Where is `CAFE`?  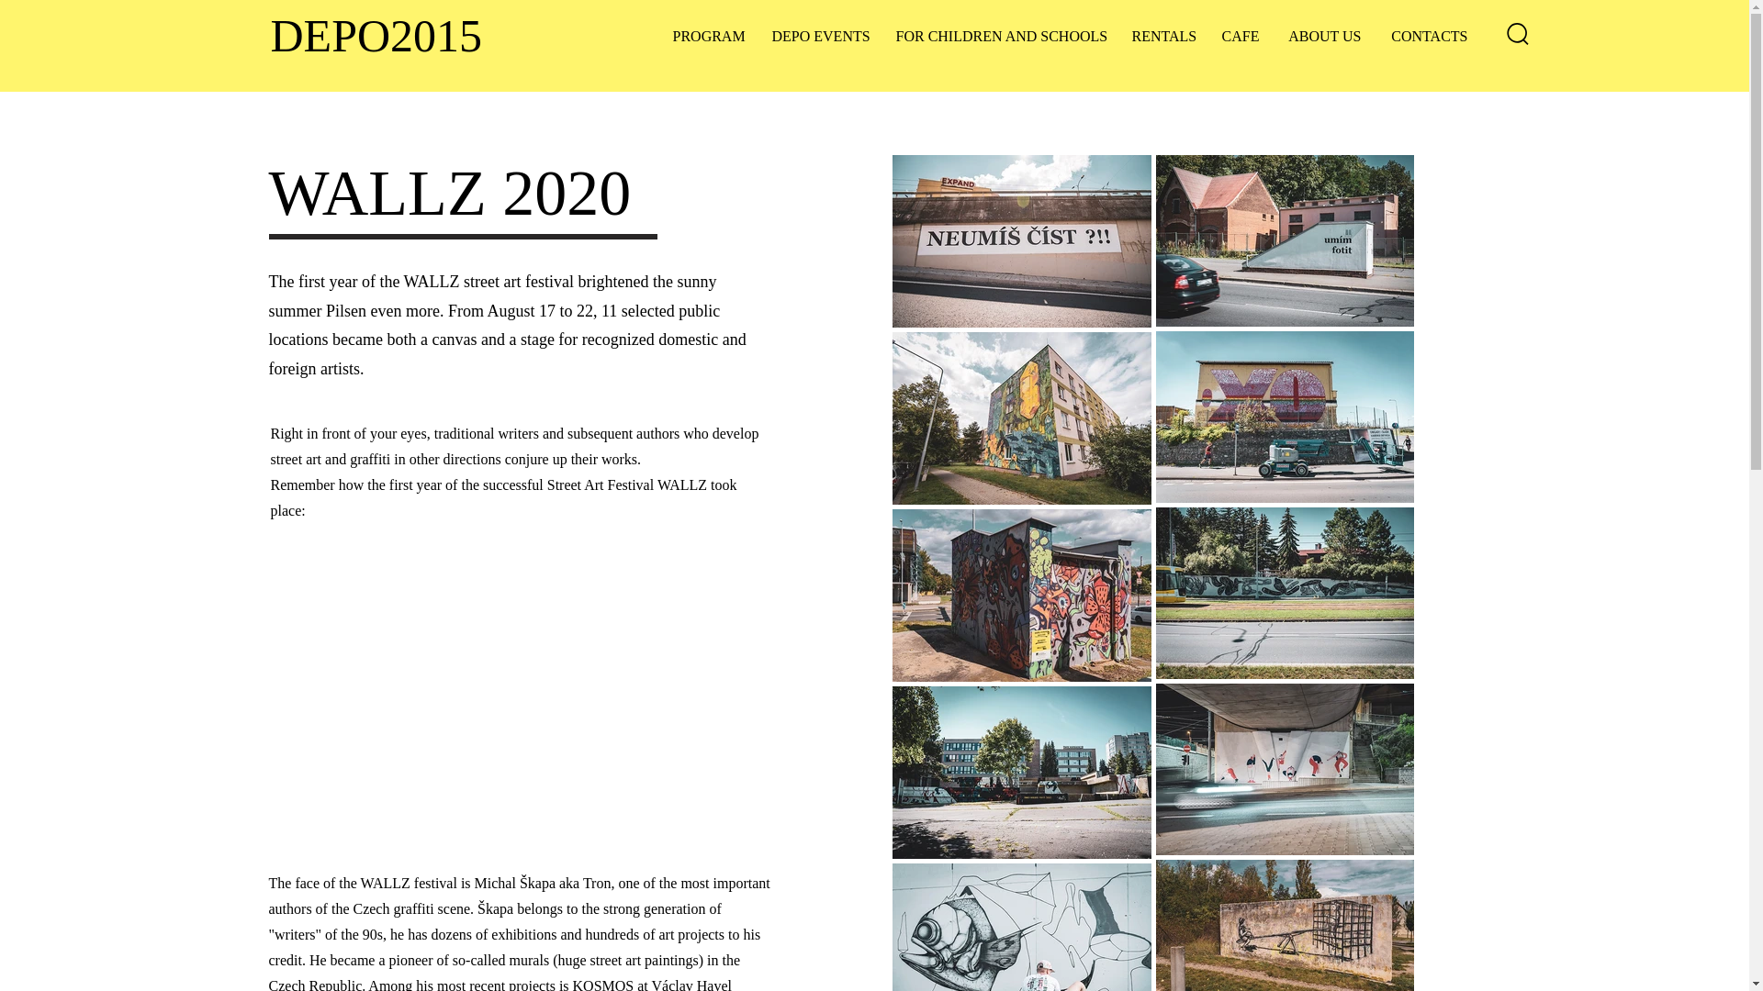 CAFE is located at coordinates (1240, 37).